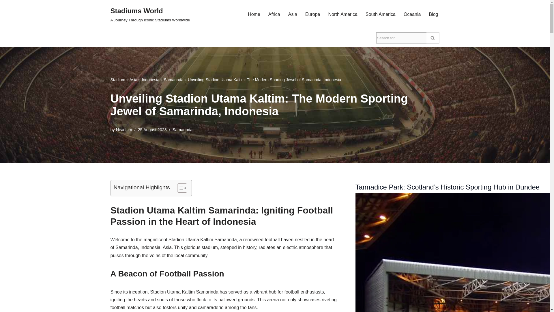  I want to click on Indonesia, so click(151, 80).